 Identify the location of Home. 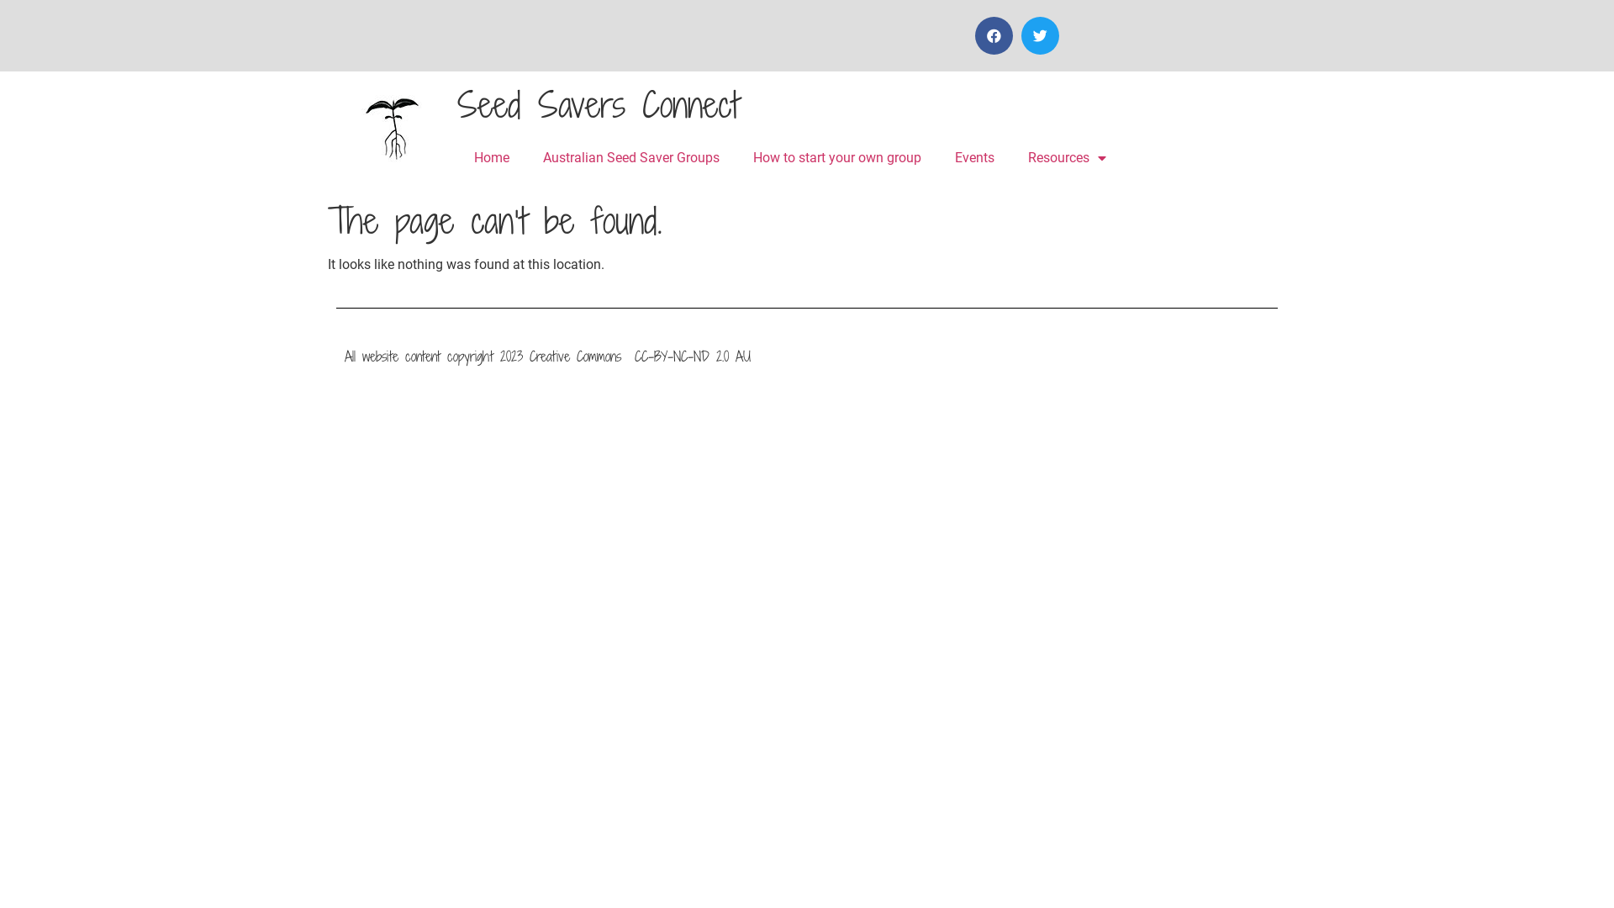
(492, 158).